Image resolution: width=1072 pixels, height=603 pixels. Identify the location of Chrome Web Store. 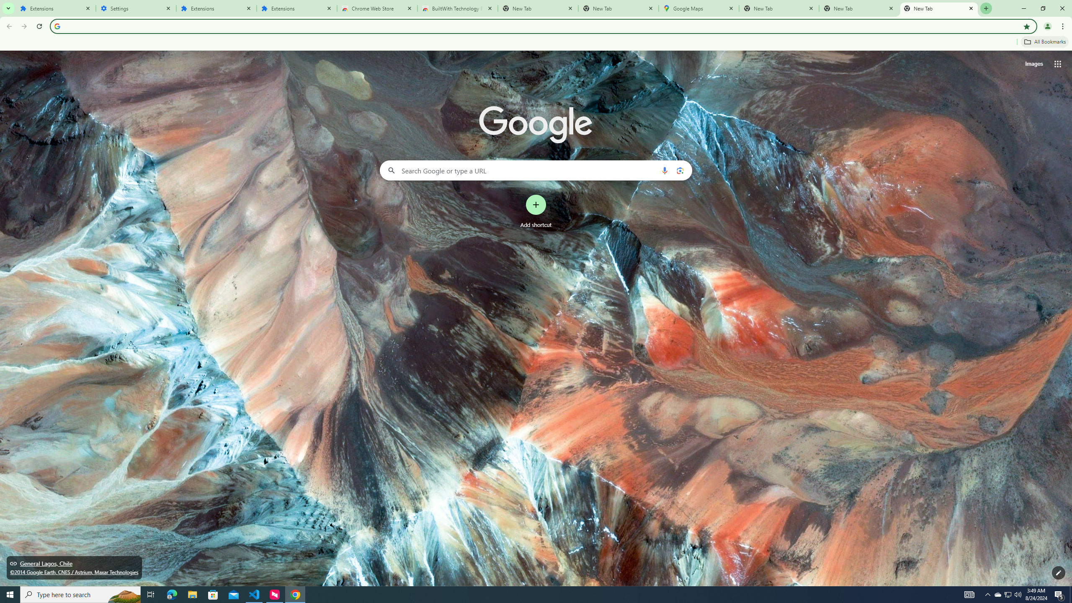
(377, 8).